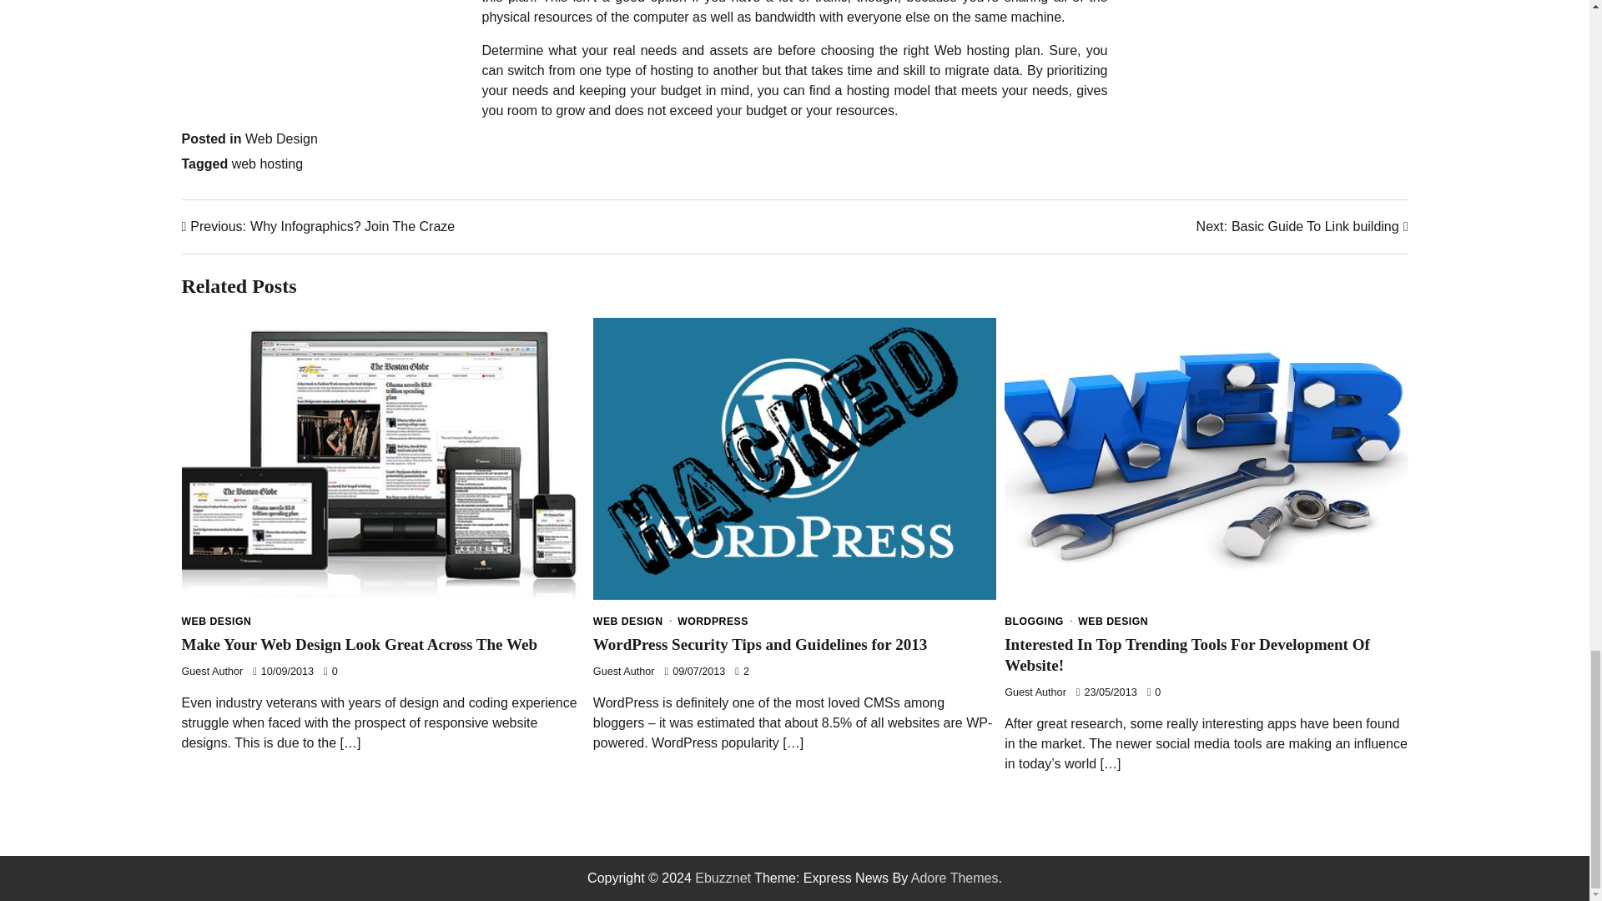 Image resolution: width=1602 pixels, height=901 pixels. Describe the element at coordinates (212, 672) in the screenshot. I see `Guest Author` at that location.